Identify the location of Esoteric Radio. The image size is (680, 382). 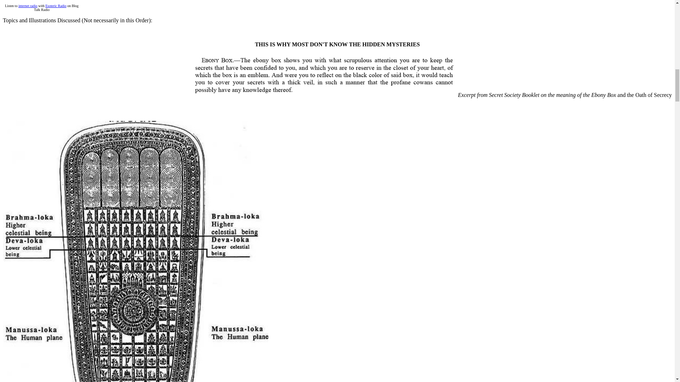
(56, 6).